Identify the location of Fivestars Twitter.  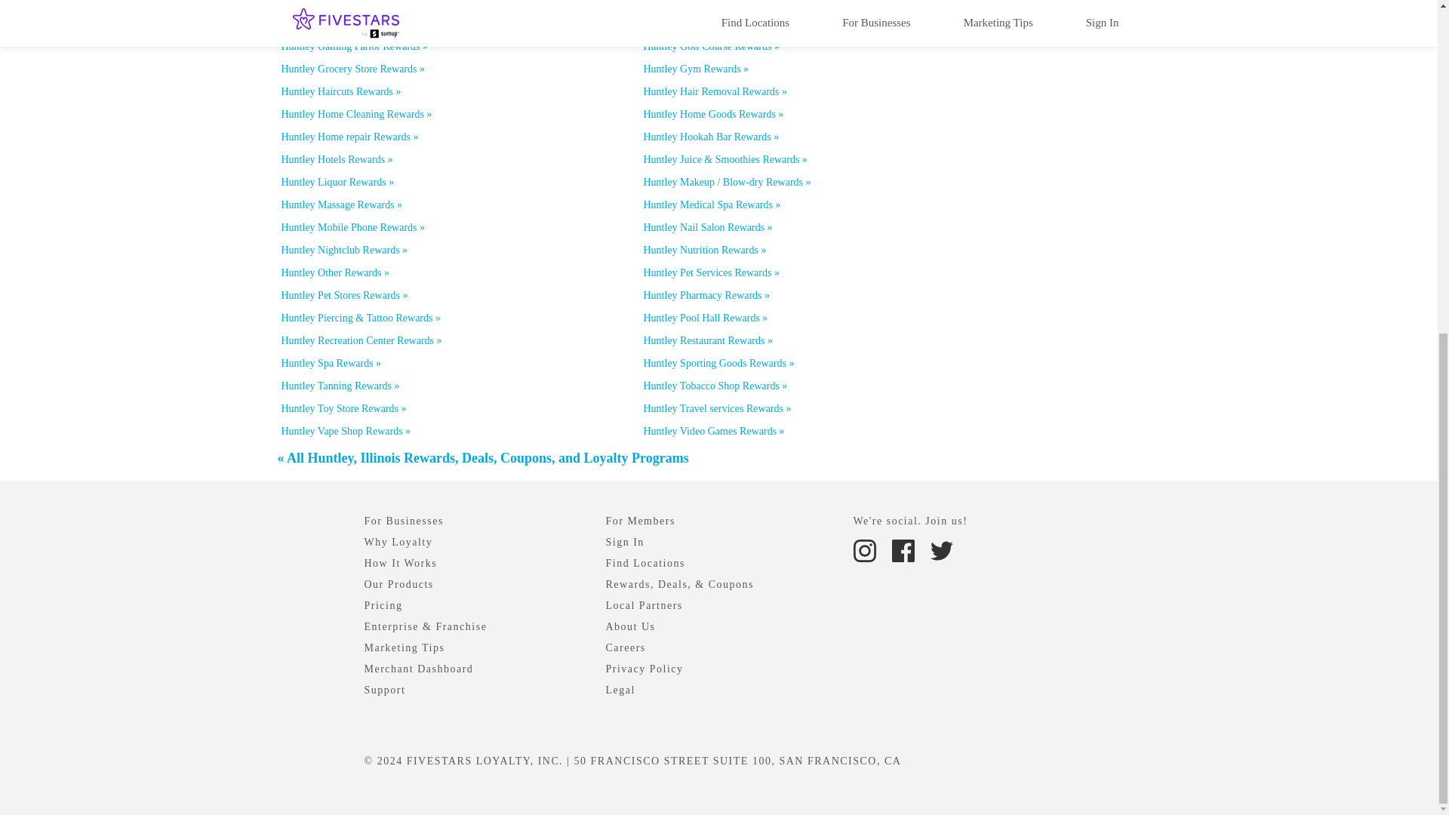
(940, 549).